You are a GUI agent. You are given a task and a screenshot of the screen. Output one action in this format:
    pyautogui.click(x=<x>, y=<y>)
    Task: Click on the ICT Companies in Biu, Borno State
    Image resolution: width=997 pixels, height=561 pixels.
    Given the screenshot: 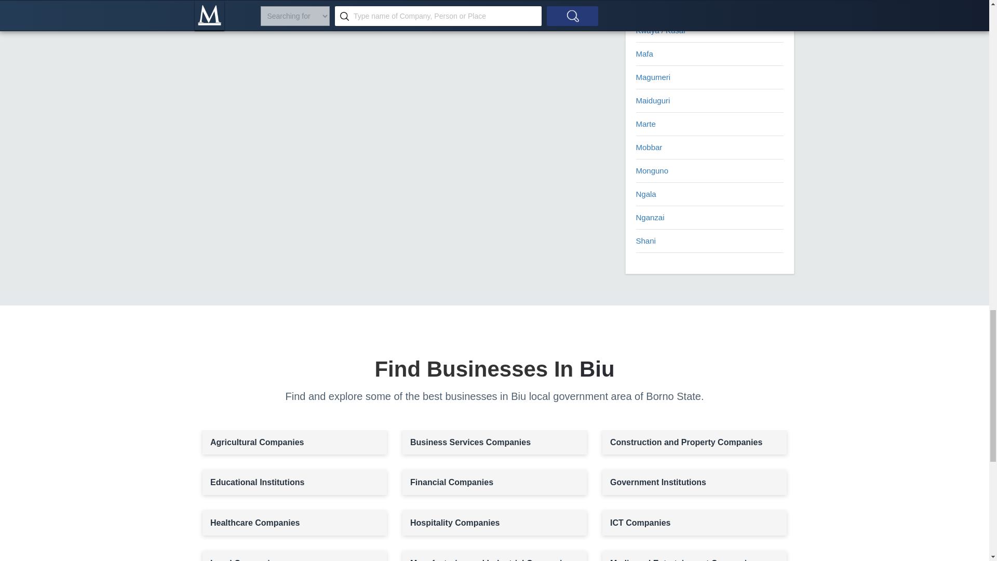 What is the action you would take?
    pyautogui.click(x=694, y=523)
    